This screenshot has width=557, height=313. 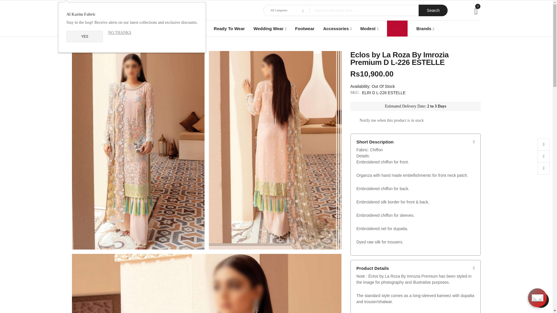 I want to click on Search, so click(x=433, y=10).